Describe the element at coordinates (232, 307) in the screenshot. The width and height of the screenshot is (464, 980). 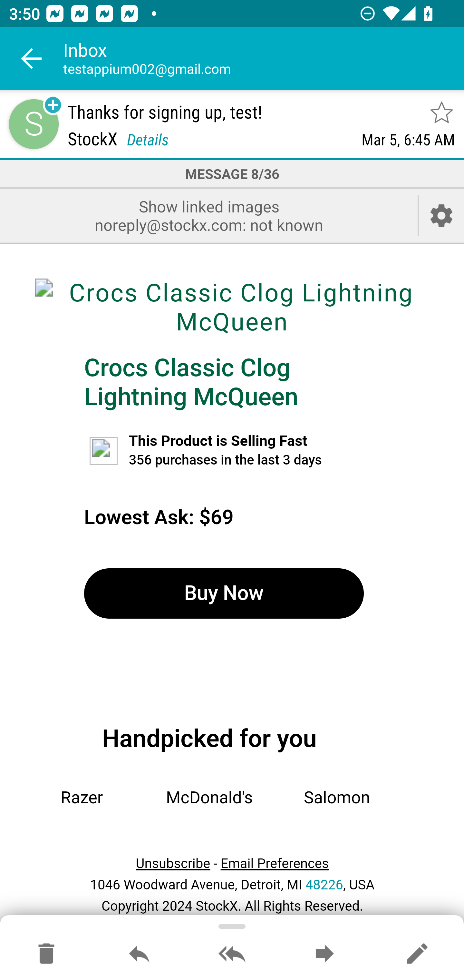
I see `Crocs Classic Clog Lightning McQueen` at that location.